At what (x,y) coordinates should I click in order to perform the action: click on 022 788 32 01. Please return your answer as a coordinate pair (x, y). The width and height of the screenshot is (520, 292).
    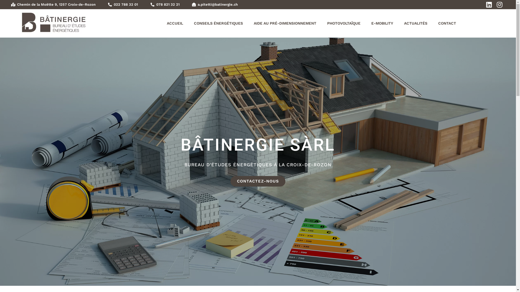
    Looking at the image, I should click on (123, 4).